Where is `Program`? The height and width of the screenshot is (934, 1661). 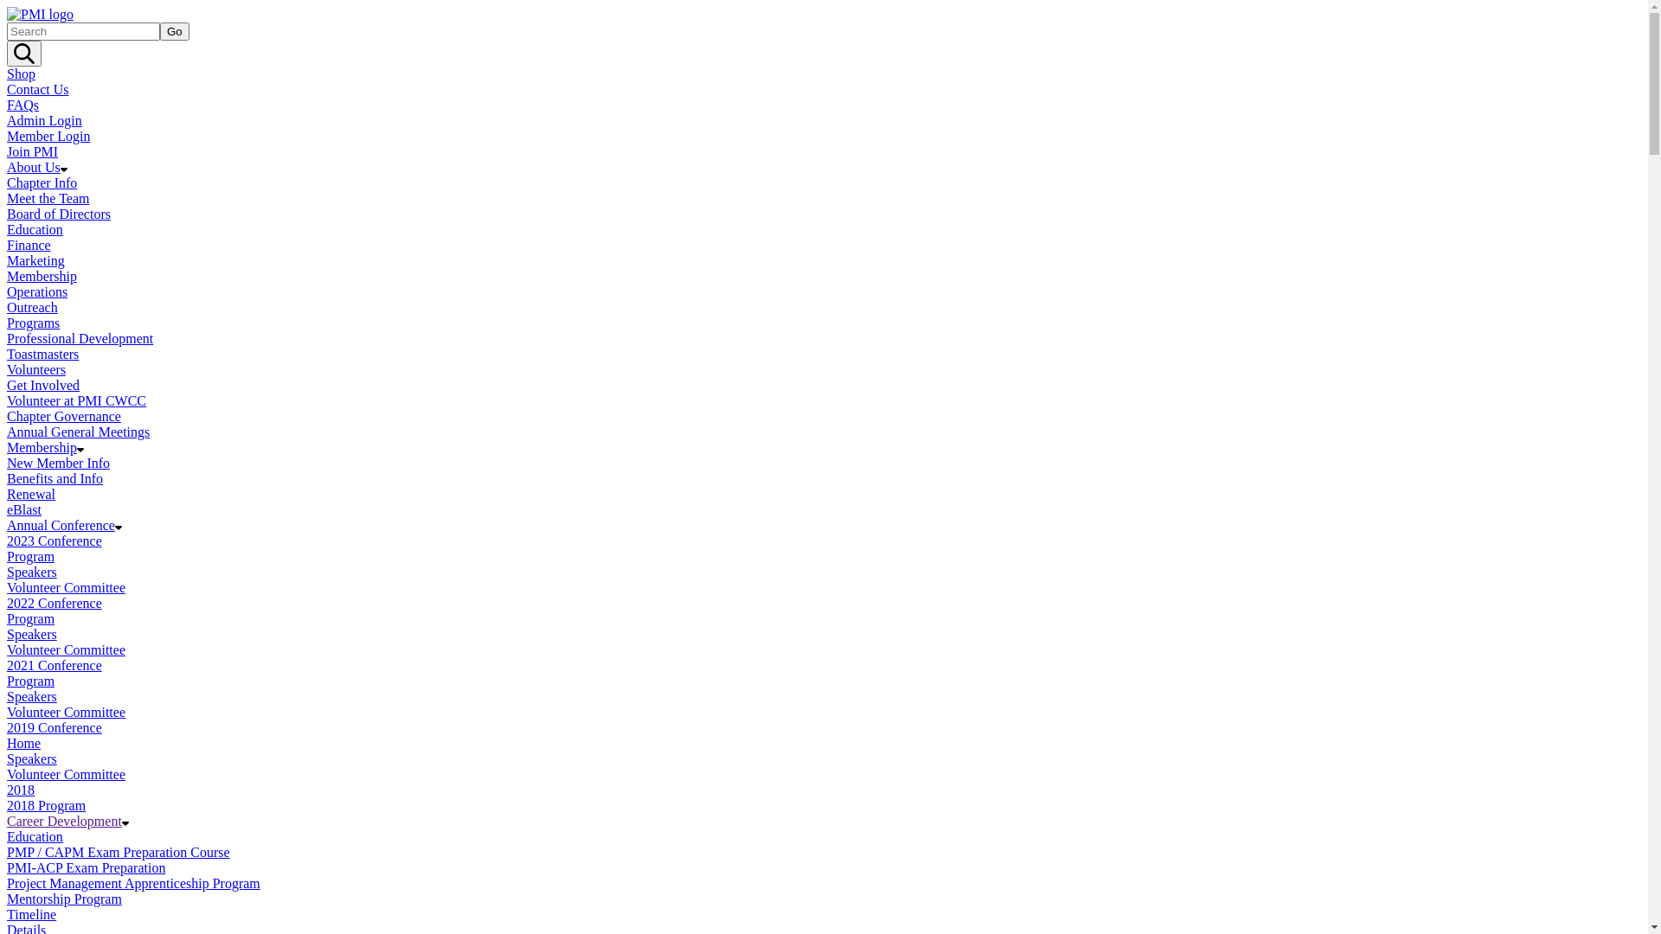 Program is located at coordinates (31, 556).